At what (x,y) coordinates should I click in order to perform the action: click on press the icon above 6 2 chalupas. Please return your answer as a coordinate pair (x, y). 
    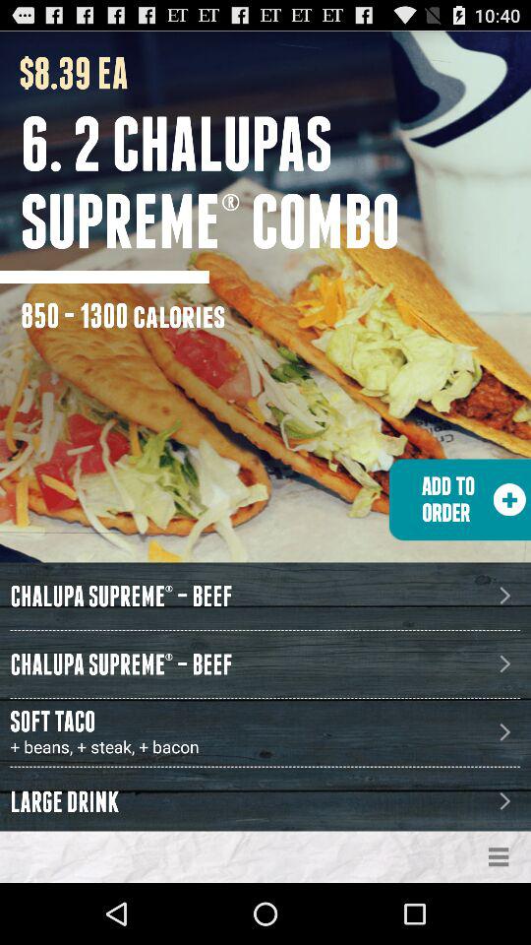
    Looking at the image, I should click on (64, 73).